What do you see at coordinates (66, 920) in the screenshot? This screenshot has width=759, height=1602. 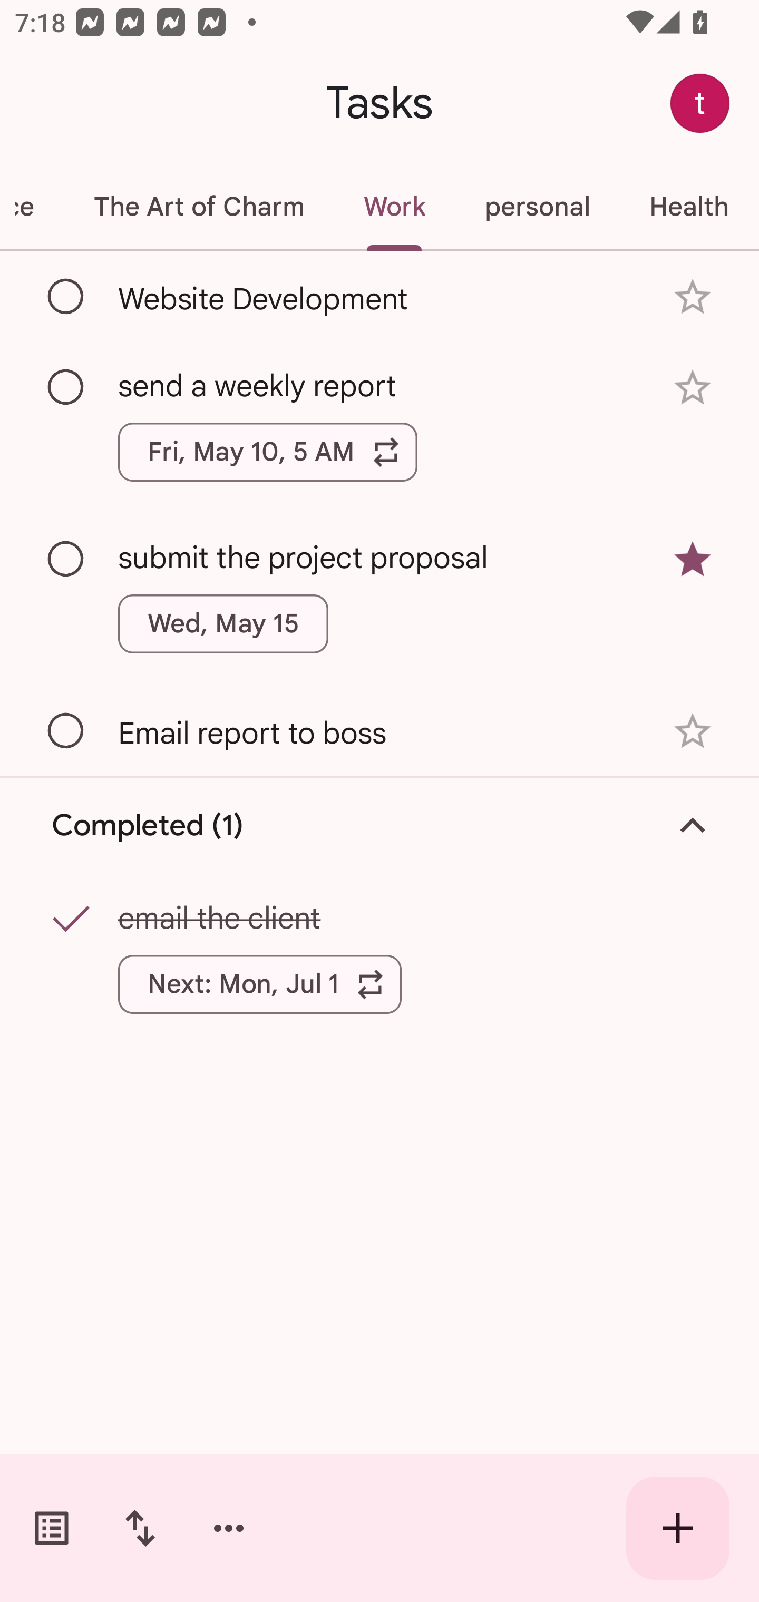 I see `Mark as not complete` at bounding box center [66, 920].